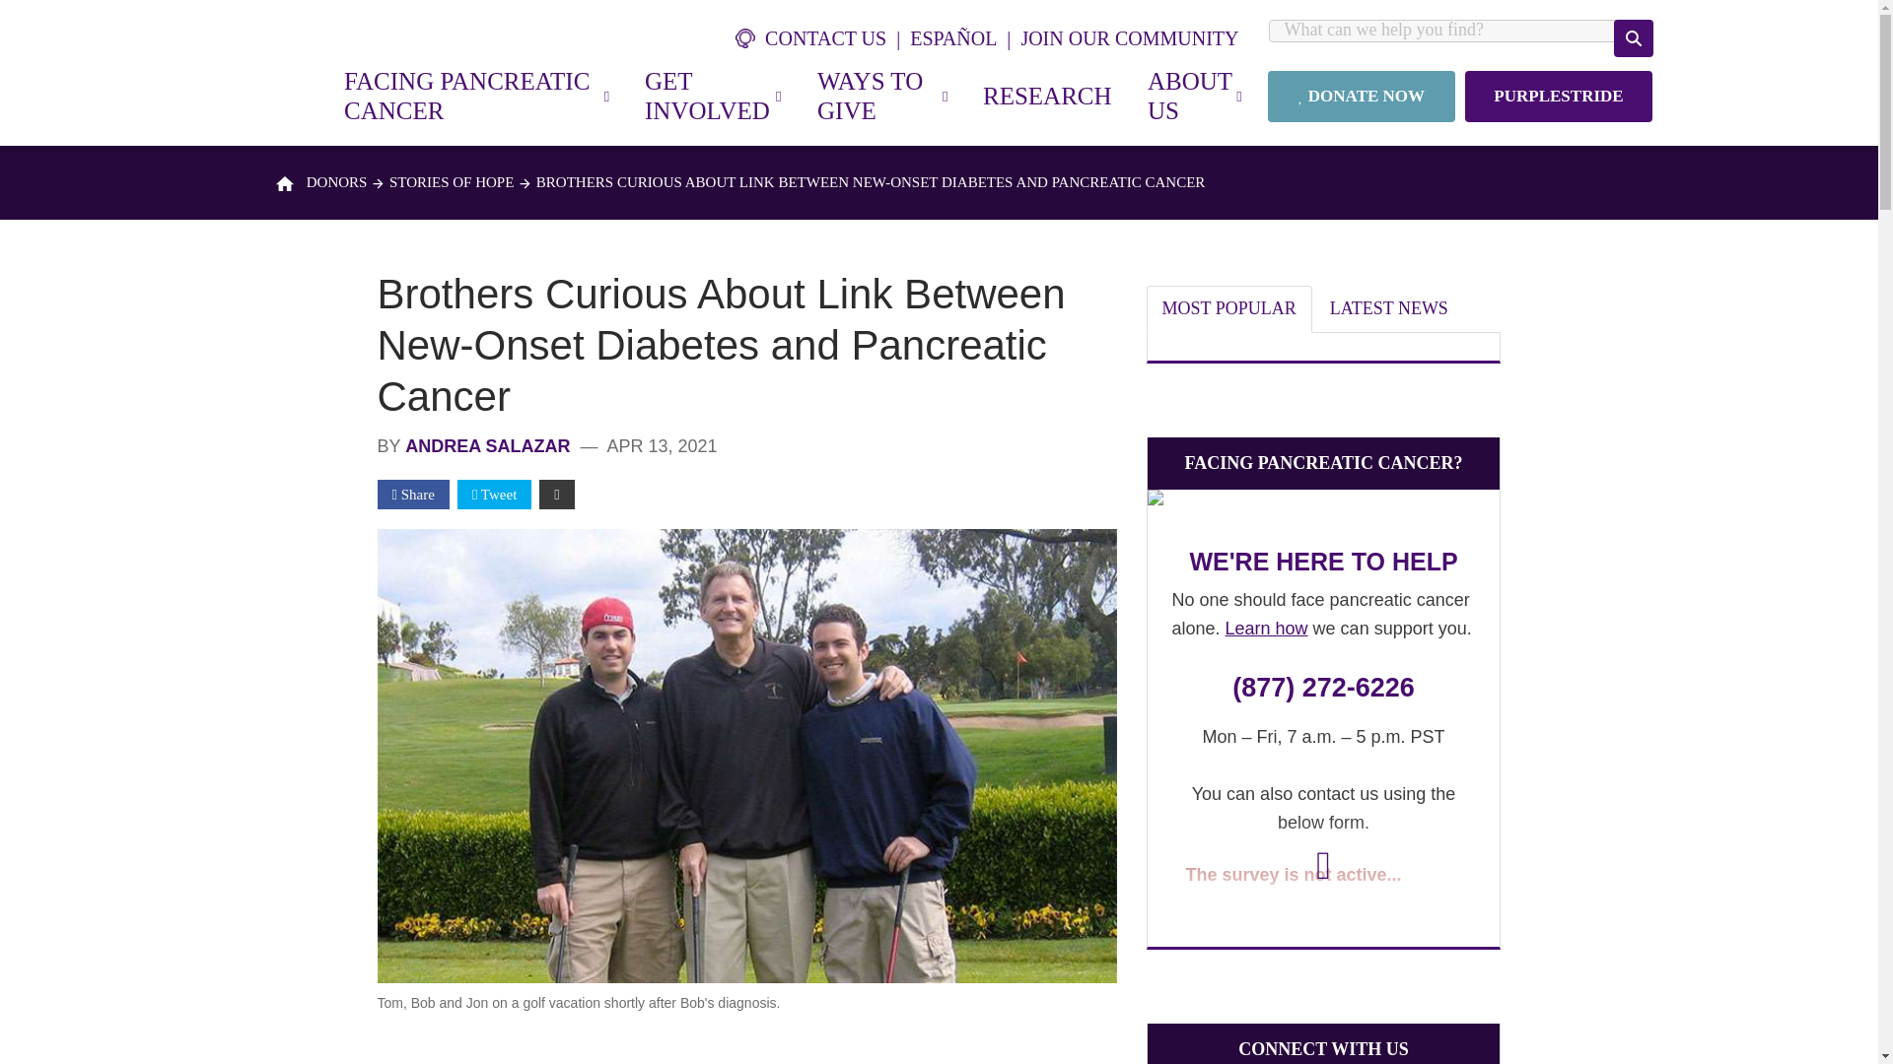 The height and width of the screenshot is (1064, 1893). What do you see at coordinates (712, 97) in the screenshot?
I see `GET INVOLVED ` at bounding box center [712, 97].